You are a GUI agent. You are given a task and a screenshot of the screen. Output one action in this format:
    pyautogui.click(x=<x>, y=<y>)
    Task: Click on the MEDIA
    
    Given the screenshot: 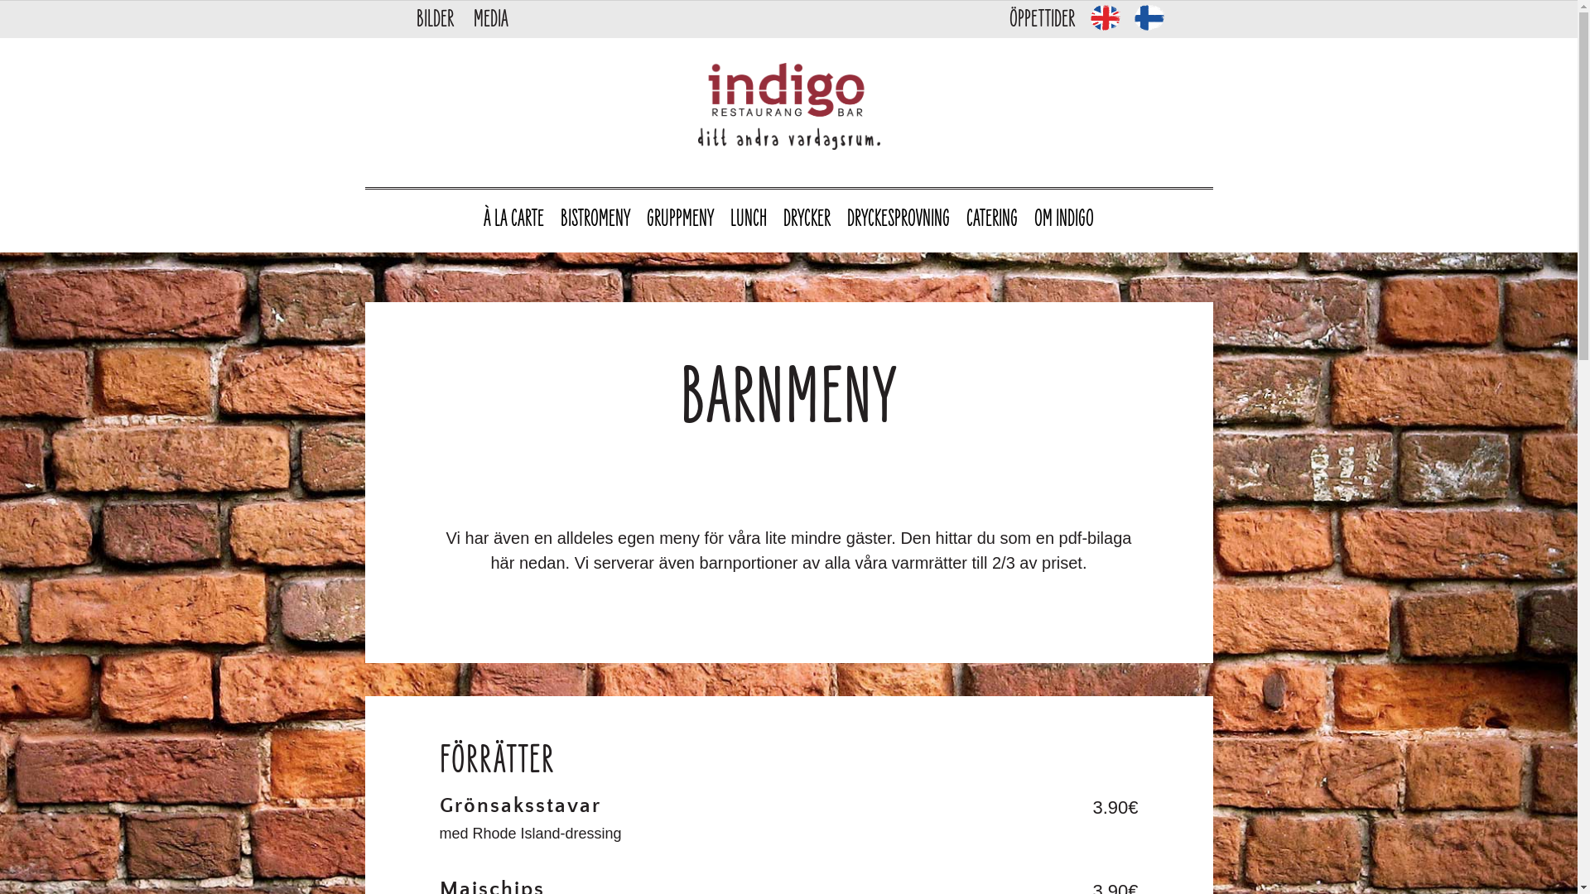 What is the action you would take?
    pyautogui.click(x=491, y=20)
    